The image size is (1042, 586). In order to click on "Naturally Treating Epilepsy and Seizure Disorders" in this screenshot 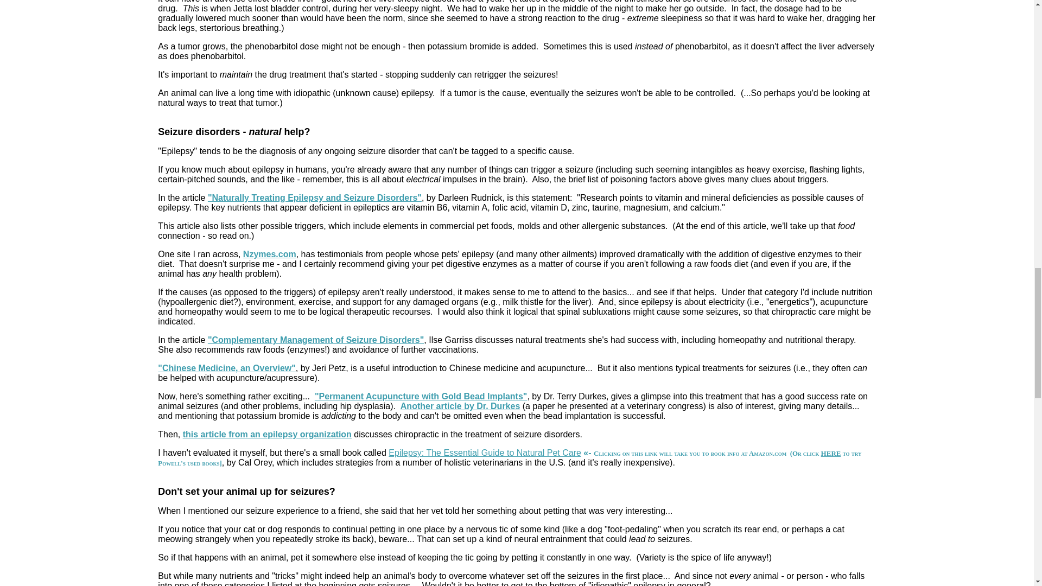, I will do `click(315, 198)`.